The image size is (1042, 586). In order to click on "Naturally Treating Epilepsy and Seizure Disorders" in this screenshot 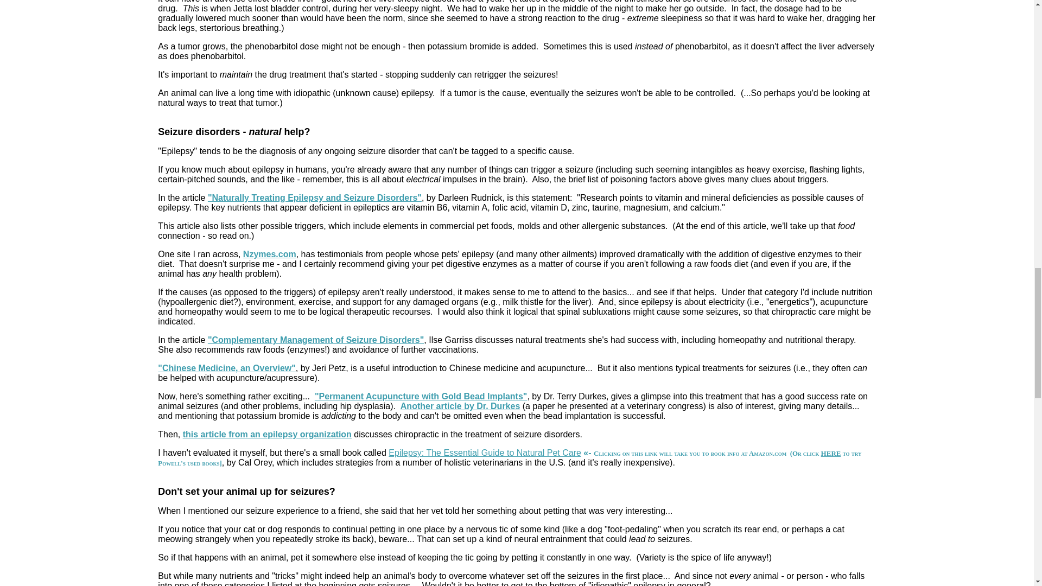, I will do `click(315, 198)`.